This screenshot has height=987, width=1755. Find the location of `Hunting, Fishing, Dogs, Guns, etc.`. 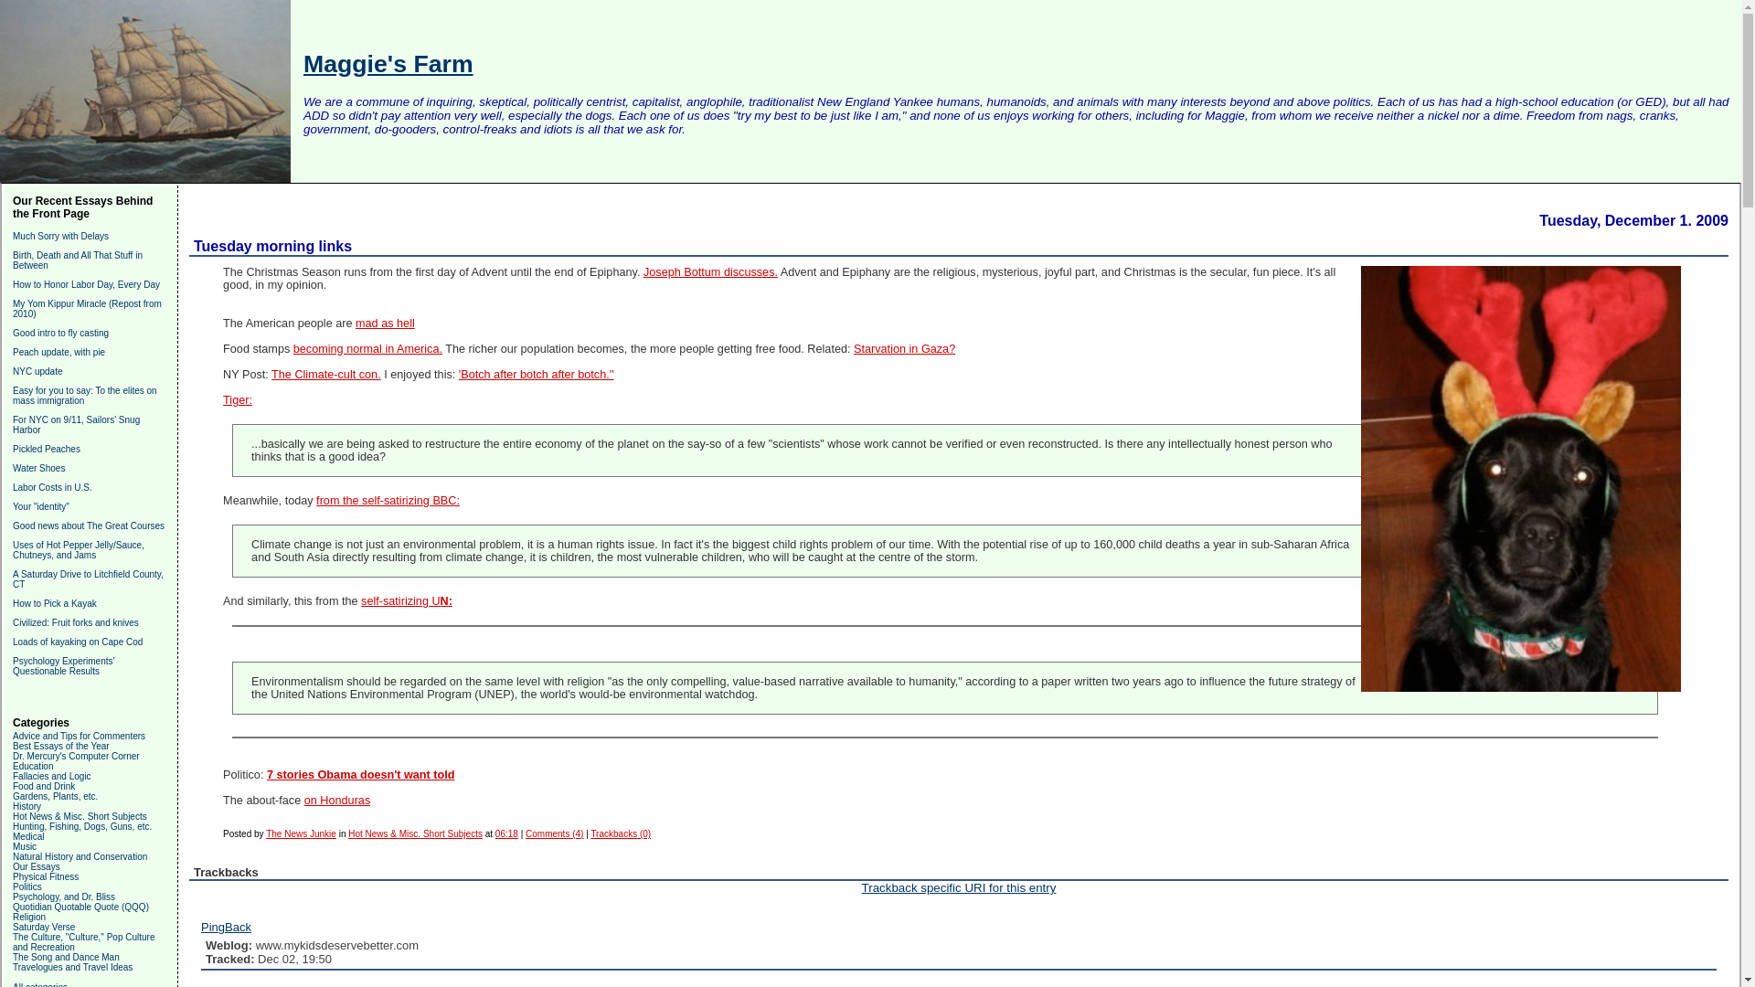

Hunting, Fishing, Dogs, Guns, etc. is located at coordinates (81, 826).